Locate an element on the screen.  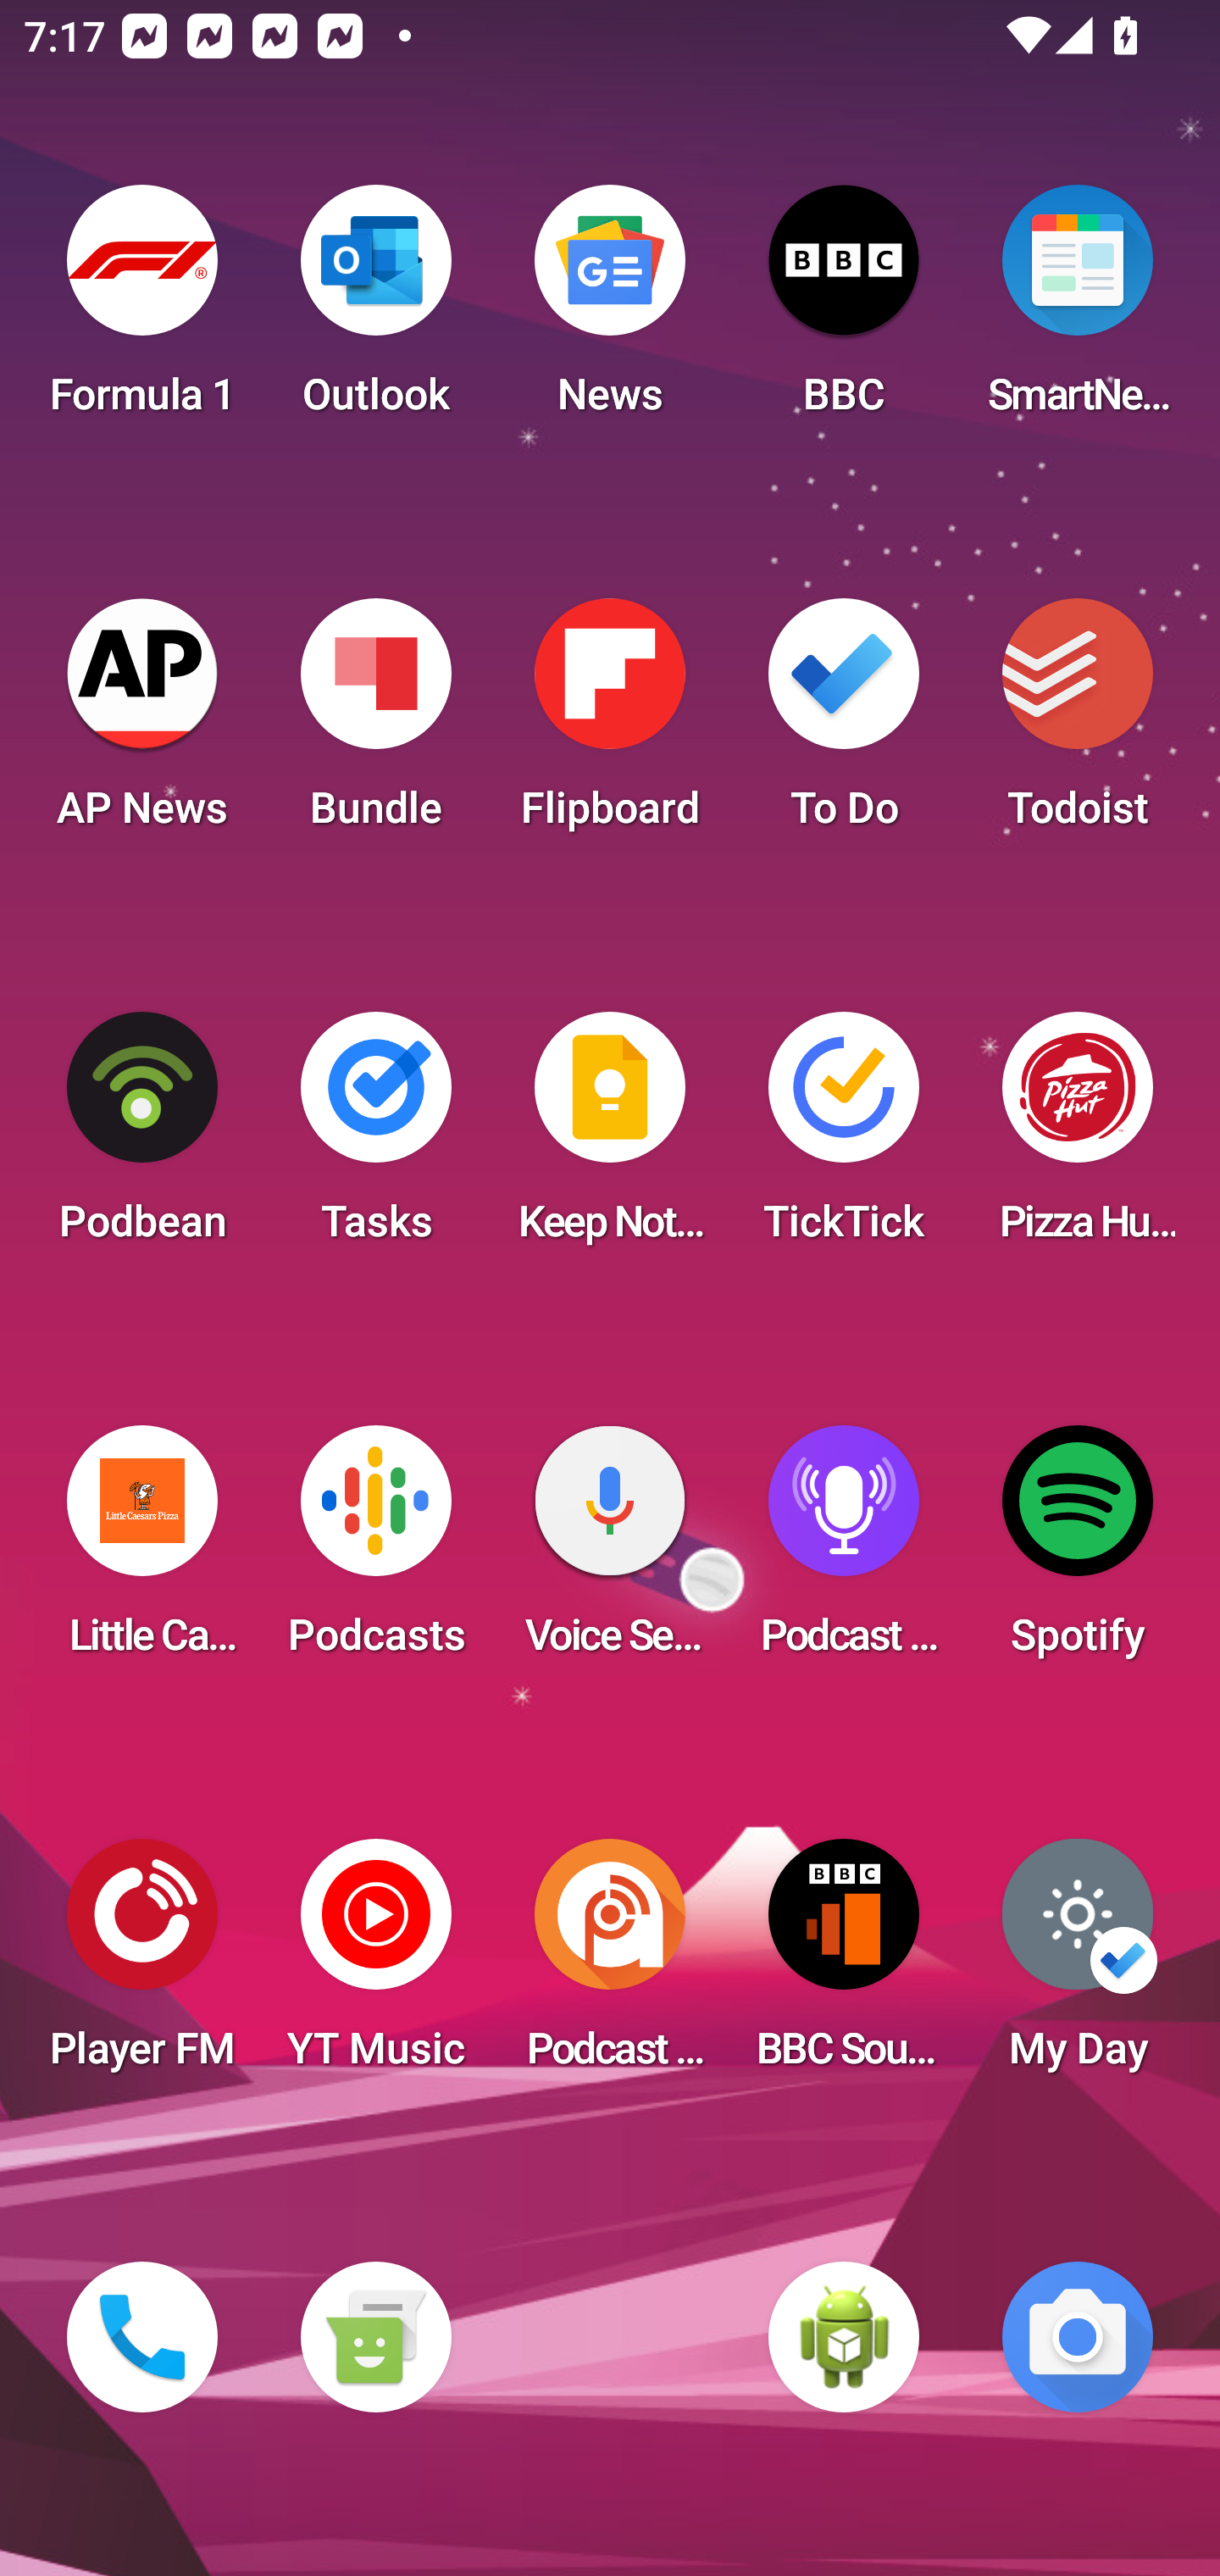
News is located at coordinates (610, 310).